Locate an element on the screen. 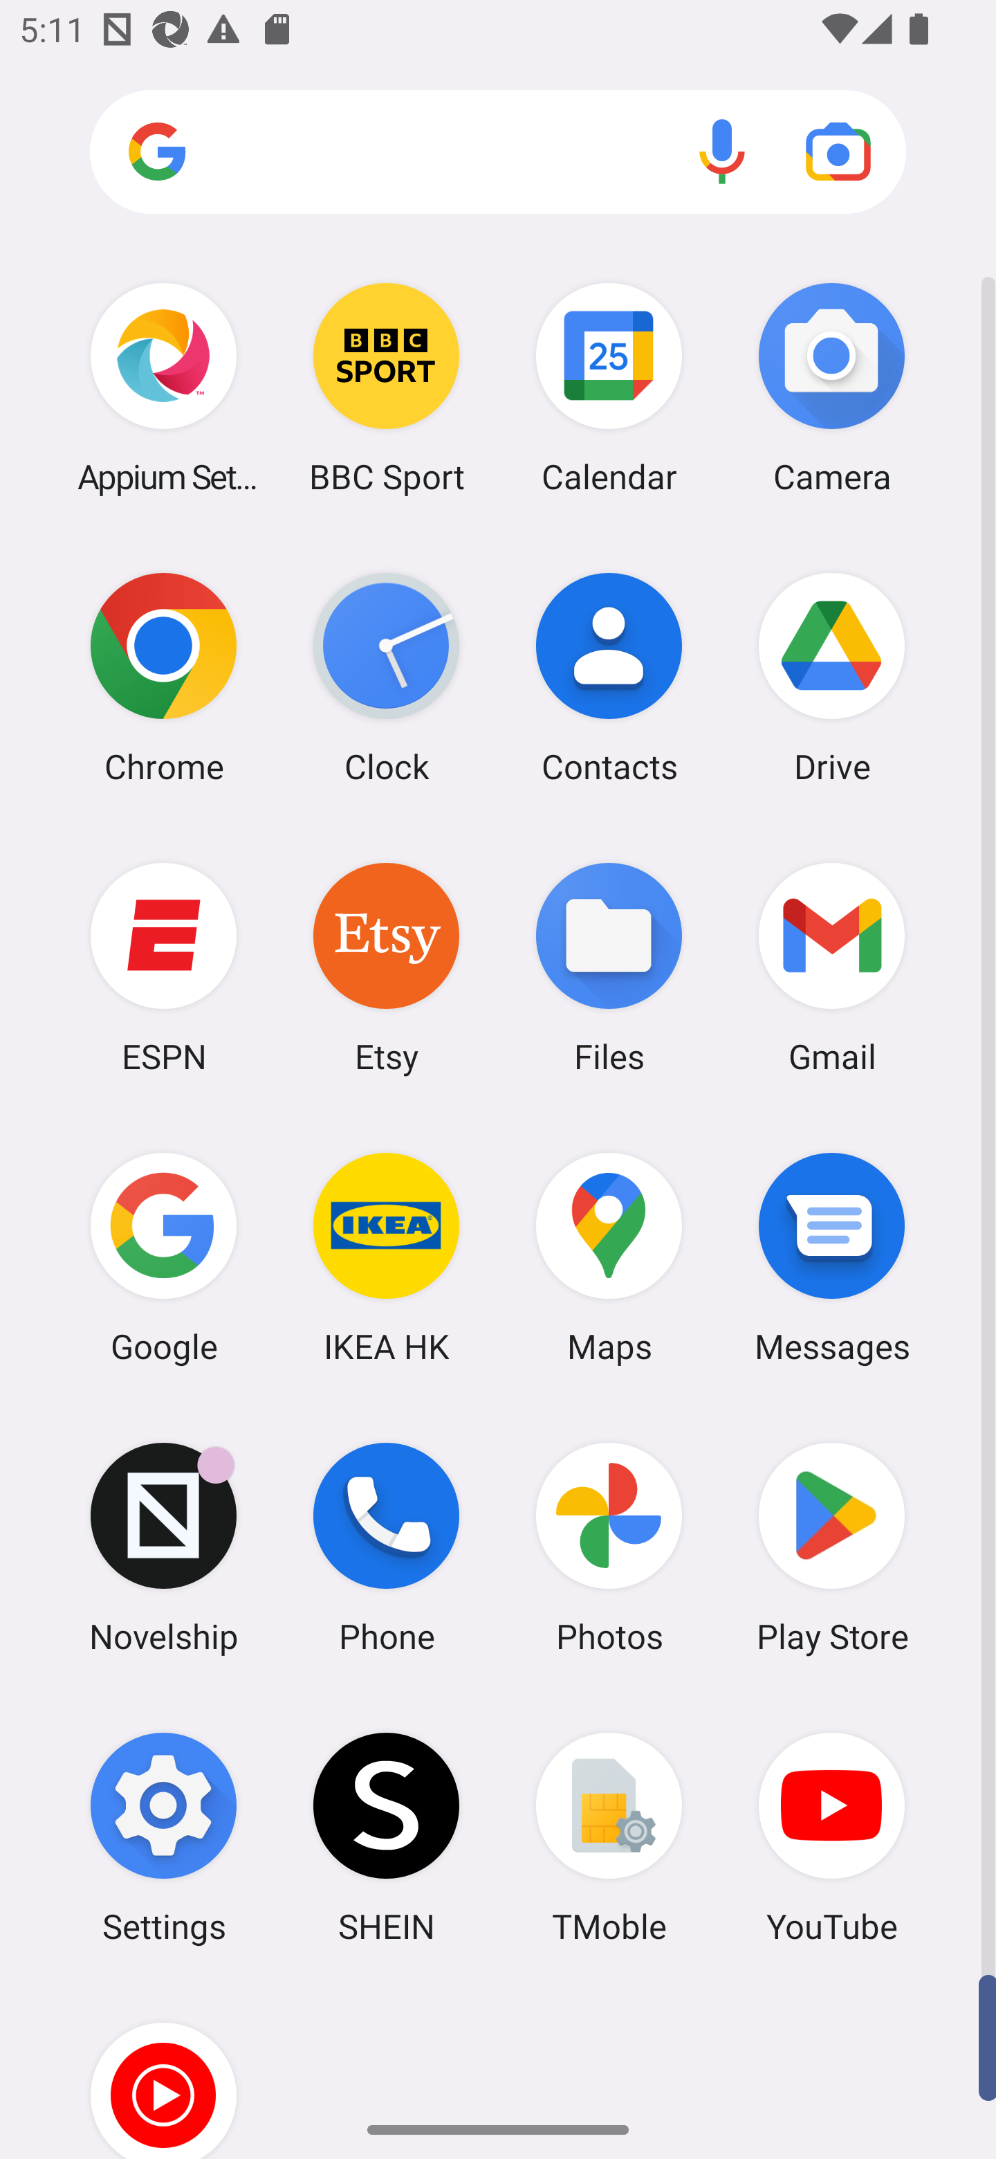  BBC Sport is located at coordinates (386, 388).